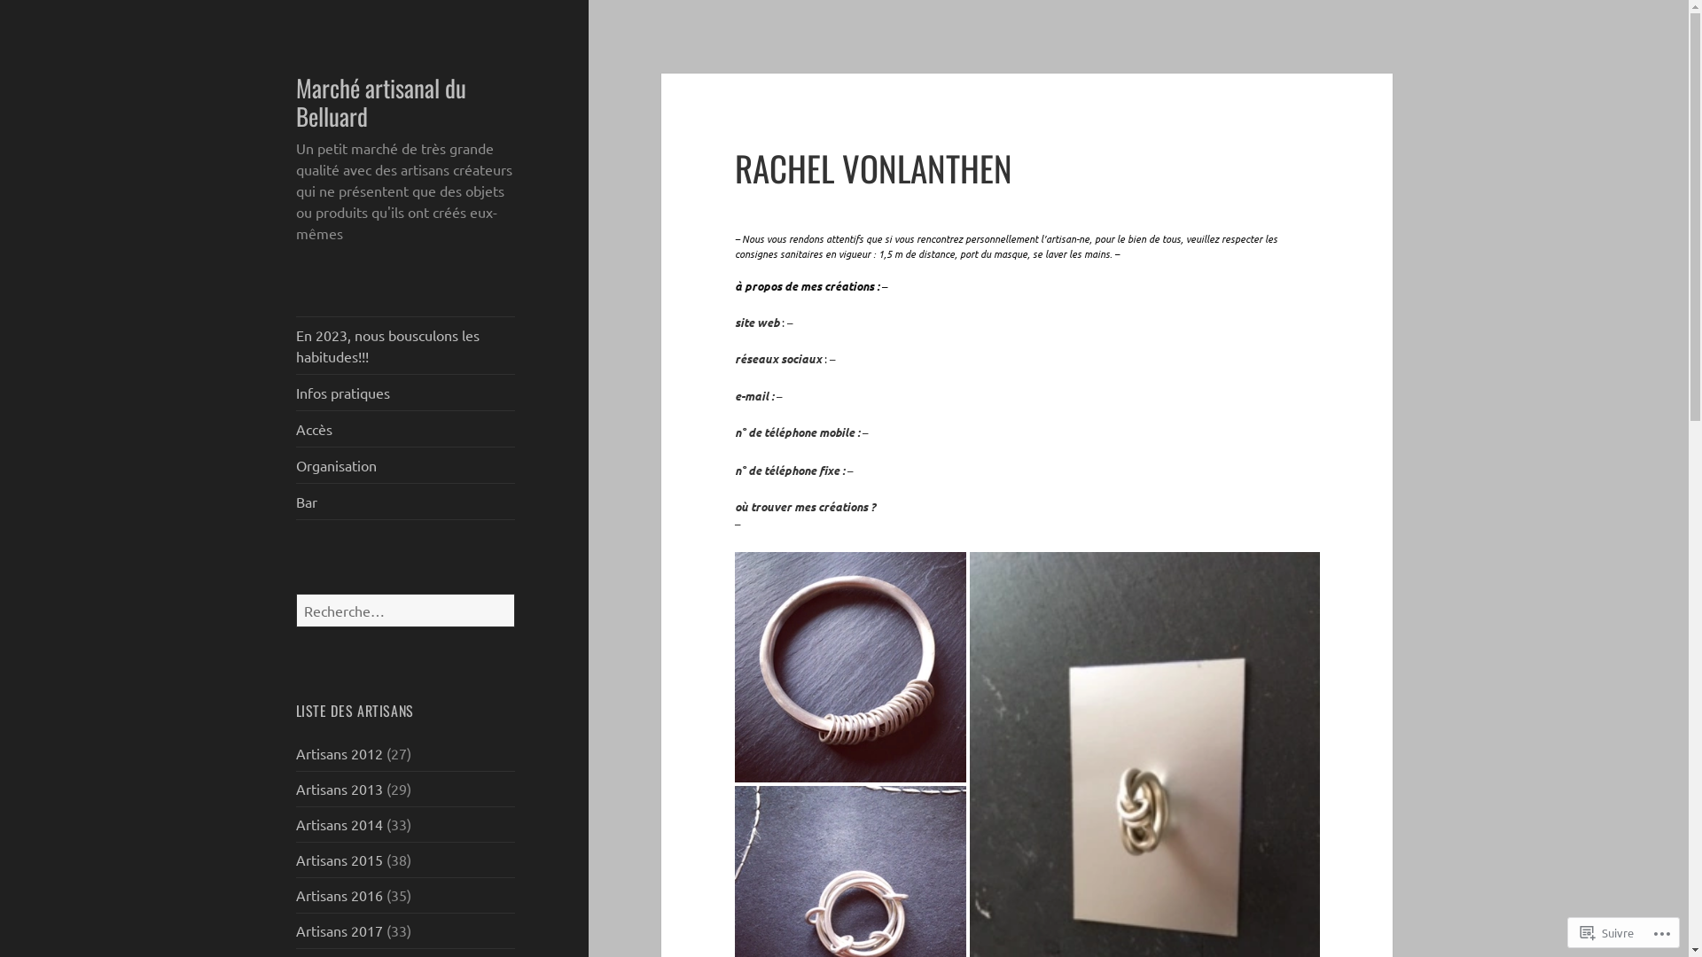 The width and height of the screenshot is (1702, 957). Describe the element at coordinates (340, 753) in the screenshot. I see `Artisans 2012` at that location.